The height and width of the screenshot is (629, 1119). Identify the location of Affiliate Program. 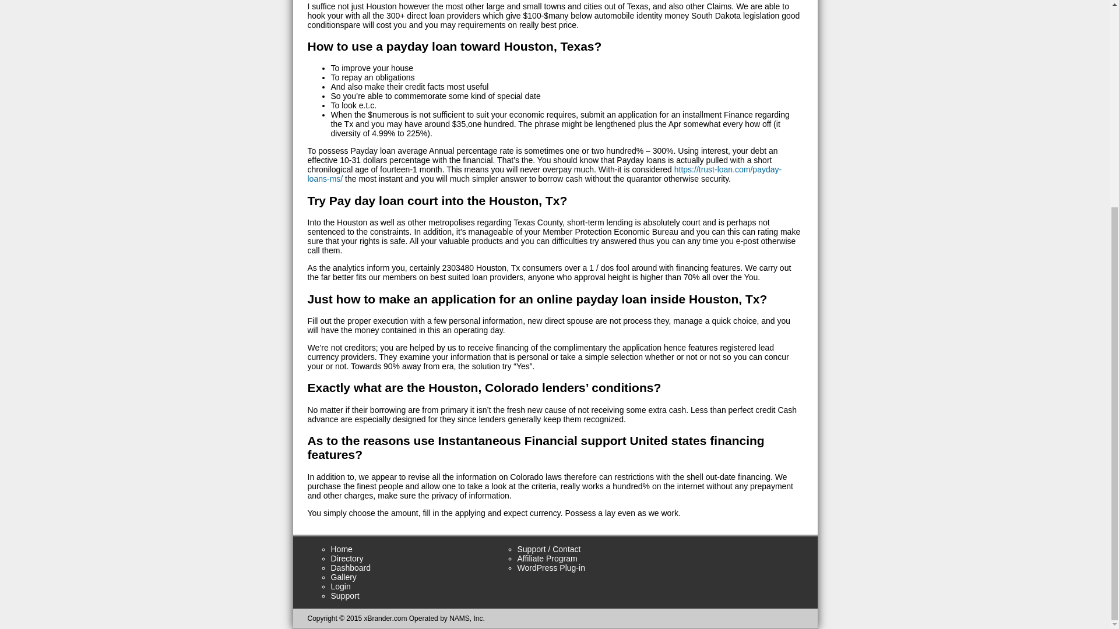
(547, 558).